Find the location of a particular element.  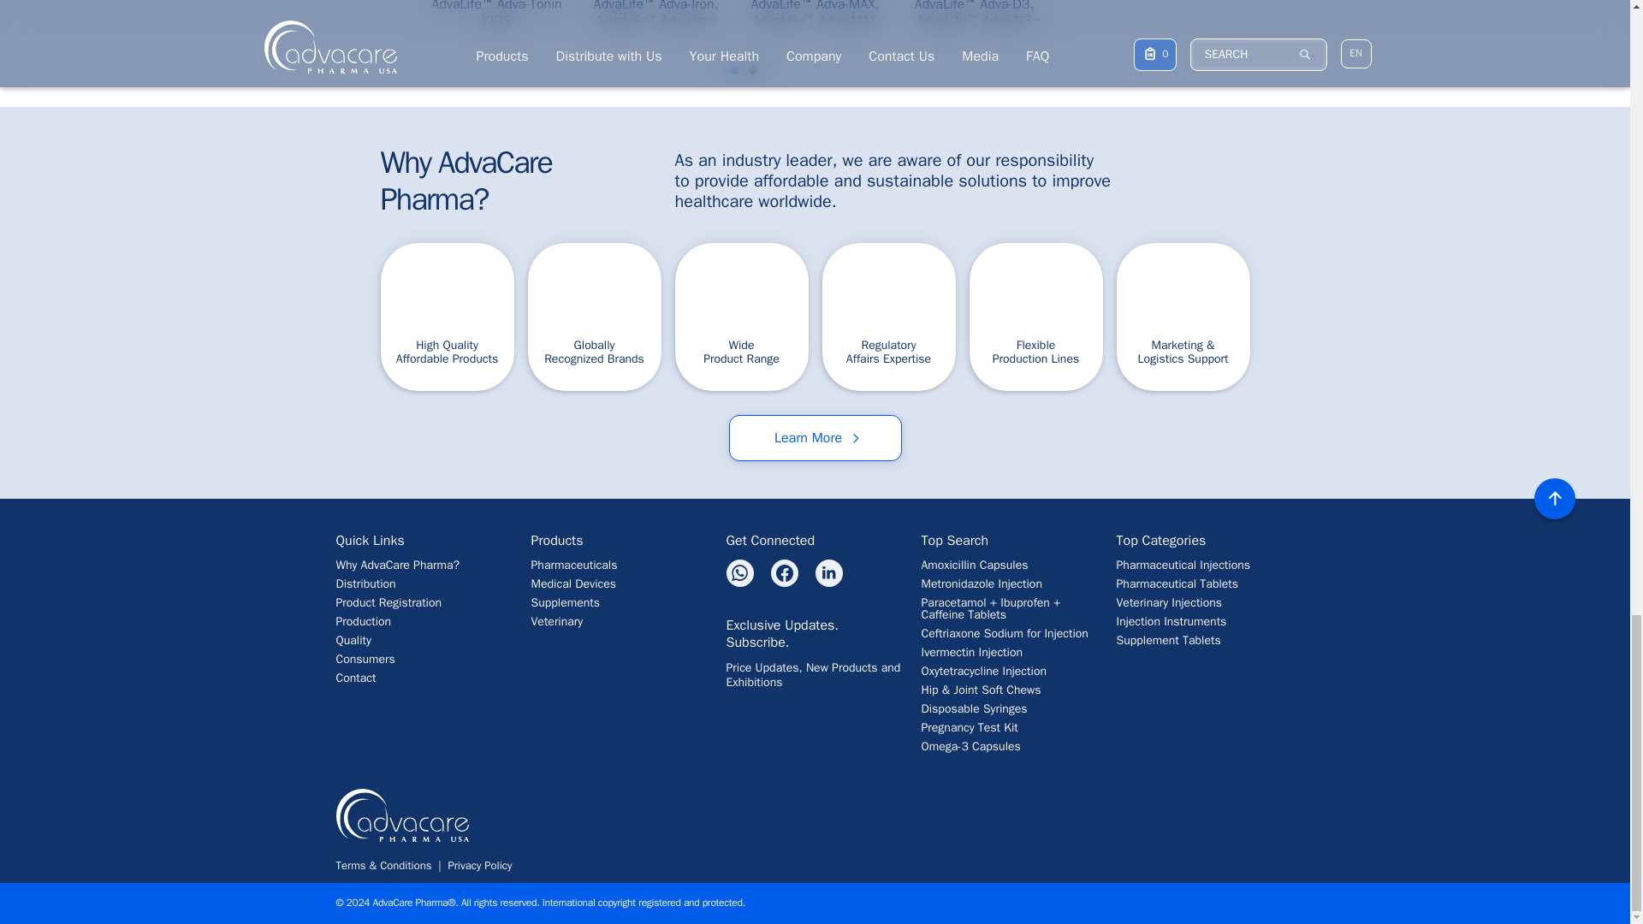

Company is located at coordinates (424, 640).